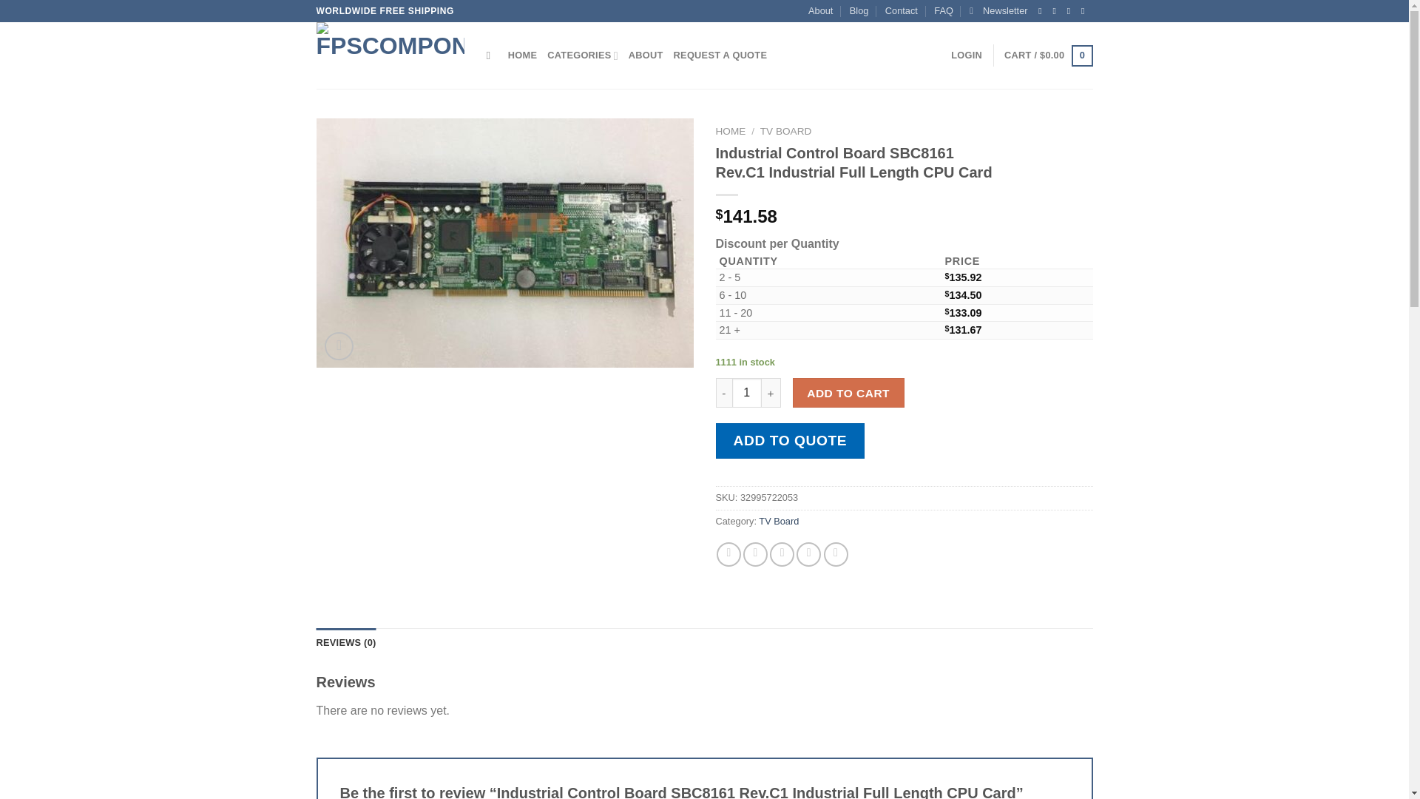 This screenshot has width=1420, height=799. Describe the element at coordinates (819, 11) in the screenshot. I see `About` at that location.